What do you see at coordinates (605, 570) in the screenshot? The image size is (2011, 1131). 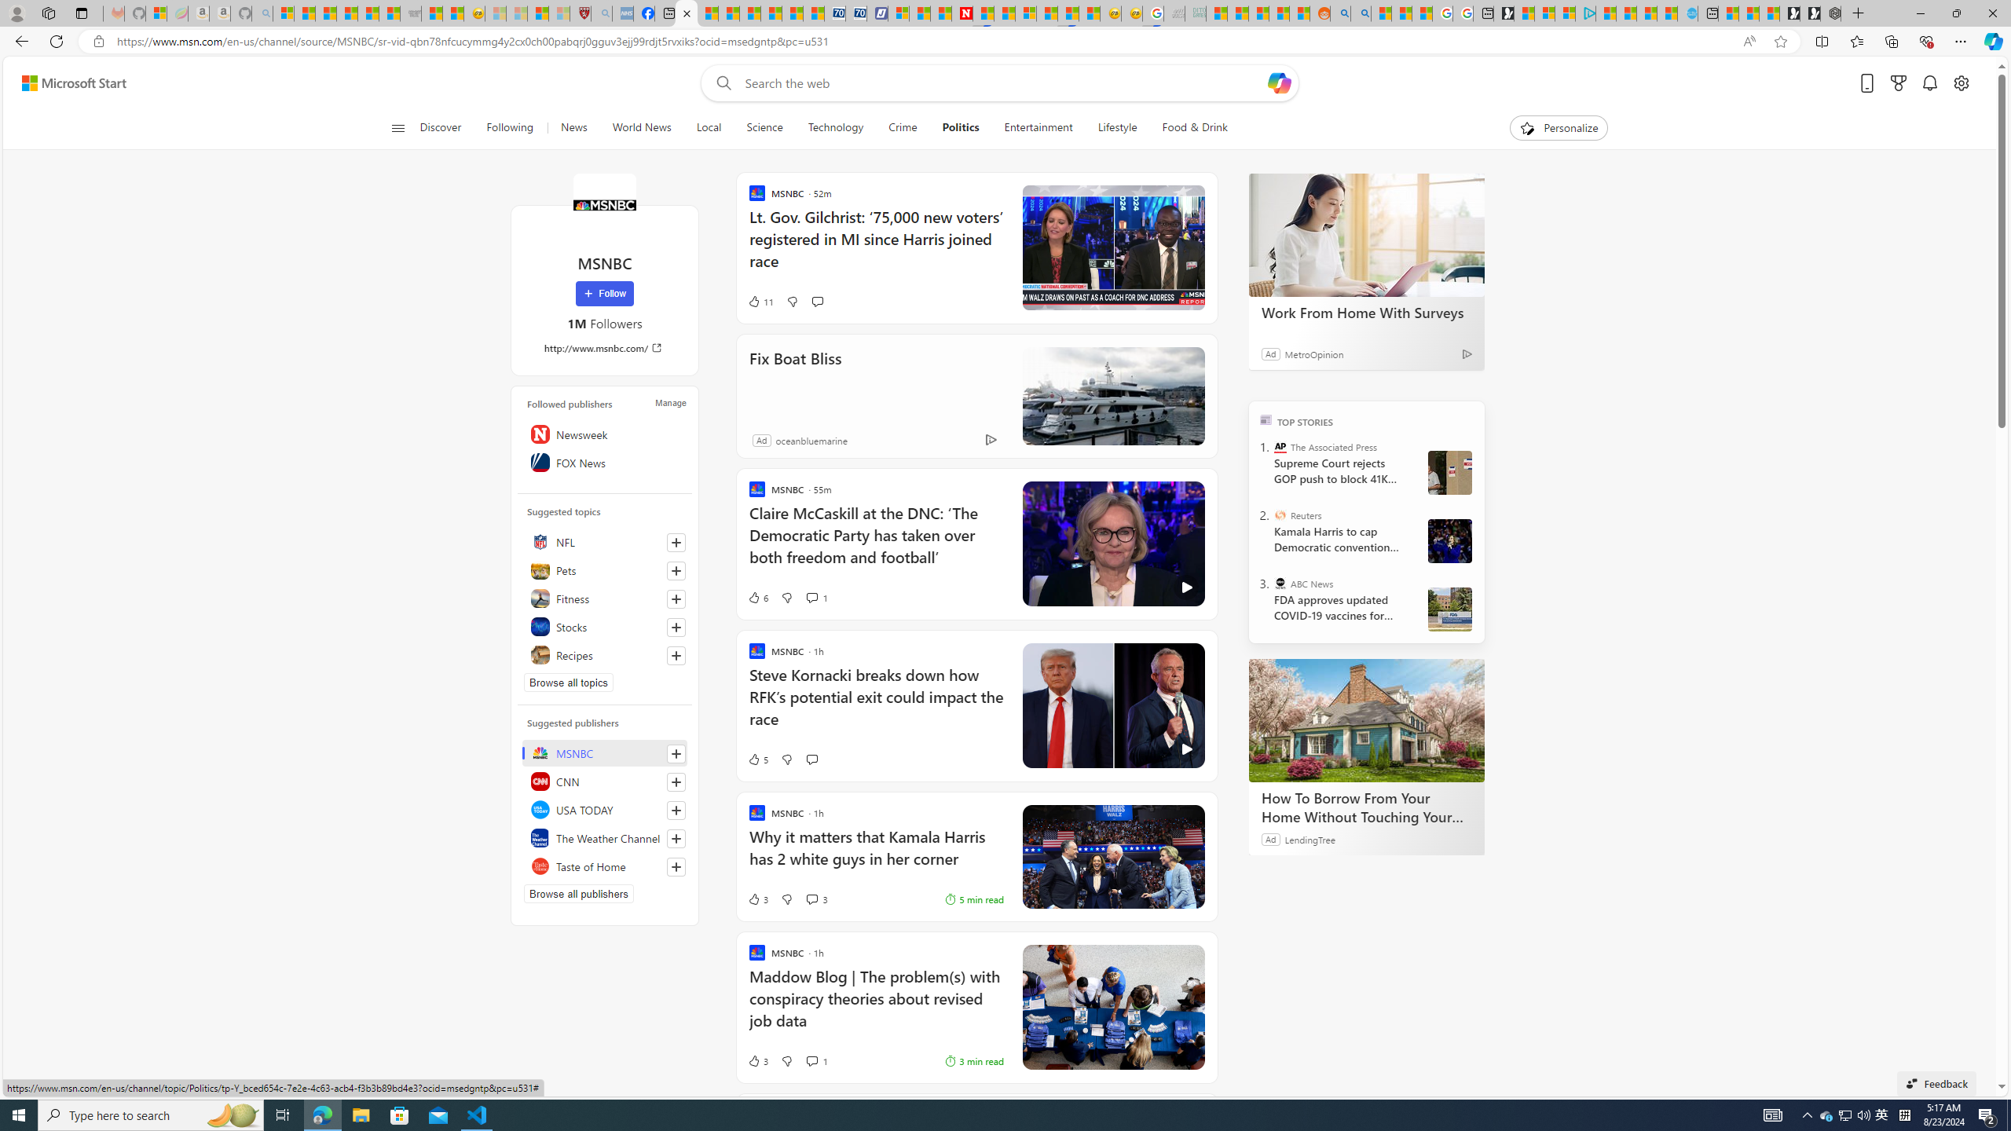 I see `Pets` at bounding box center [605, 570].